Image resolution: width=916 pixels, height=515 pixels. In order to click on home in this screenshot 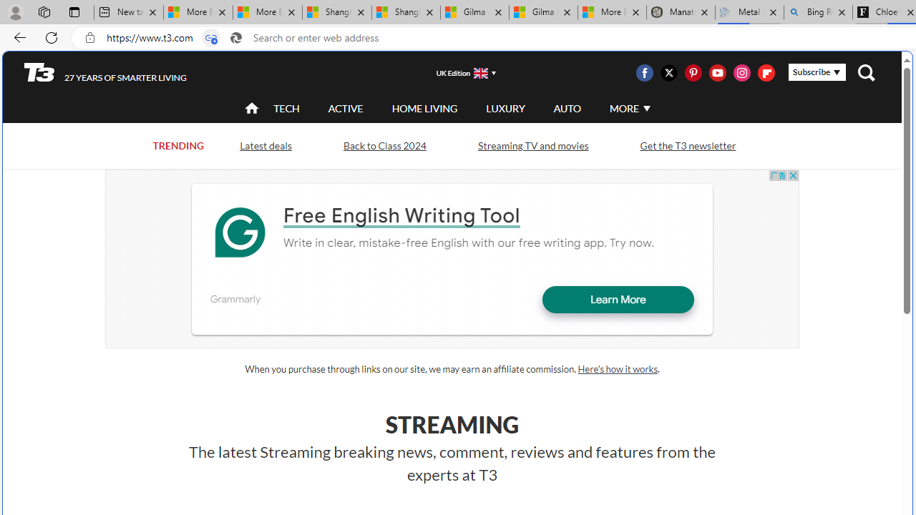, I will do `click(252, 109)`.